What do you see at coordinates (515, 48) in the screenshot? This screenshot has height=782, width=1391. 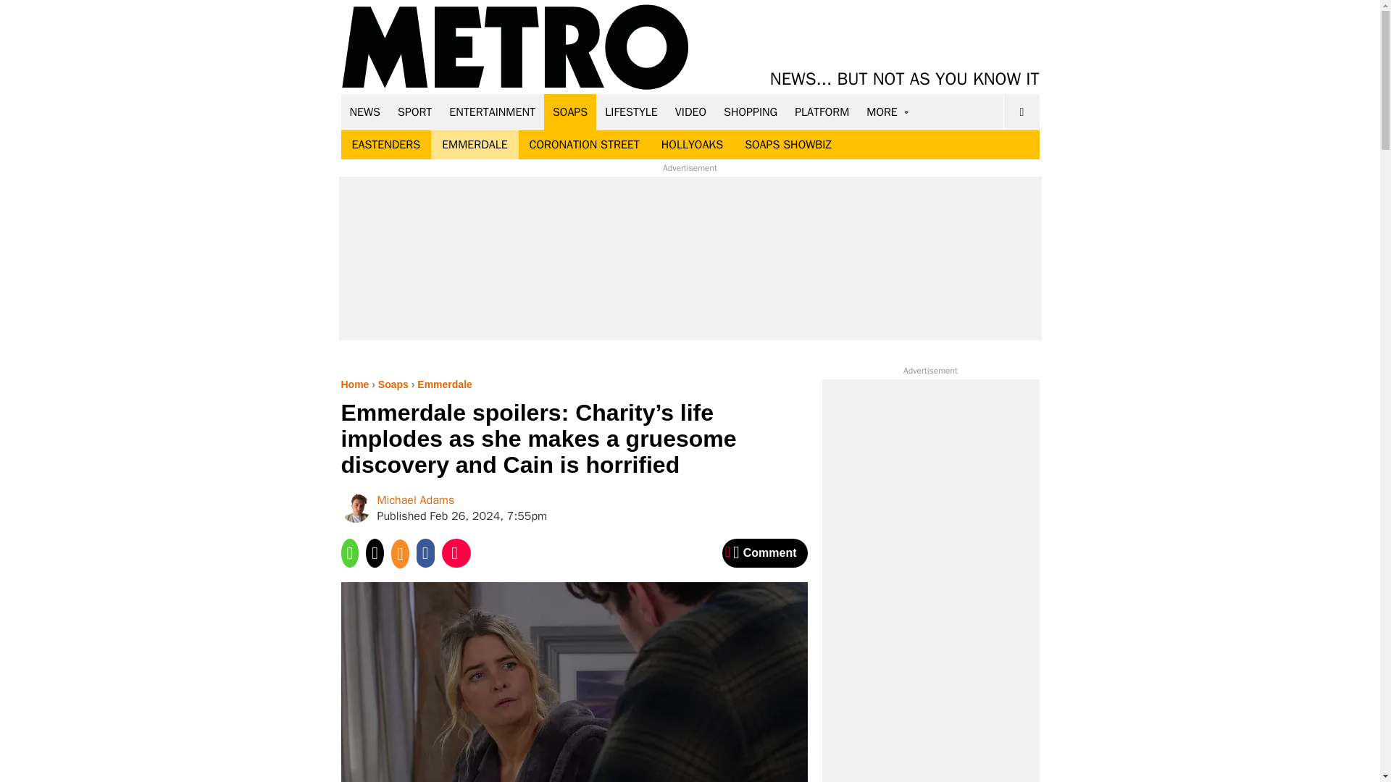 I see `Metro` at bounding box center [515, 48].